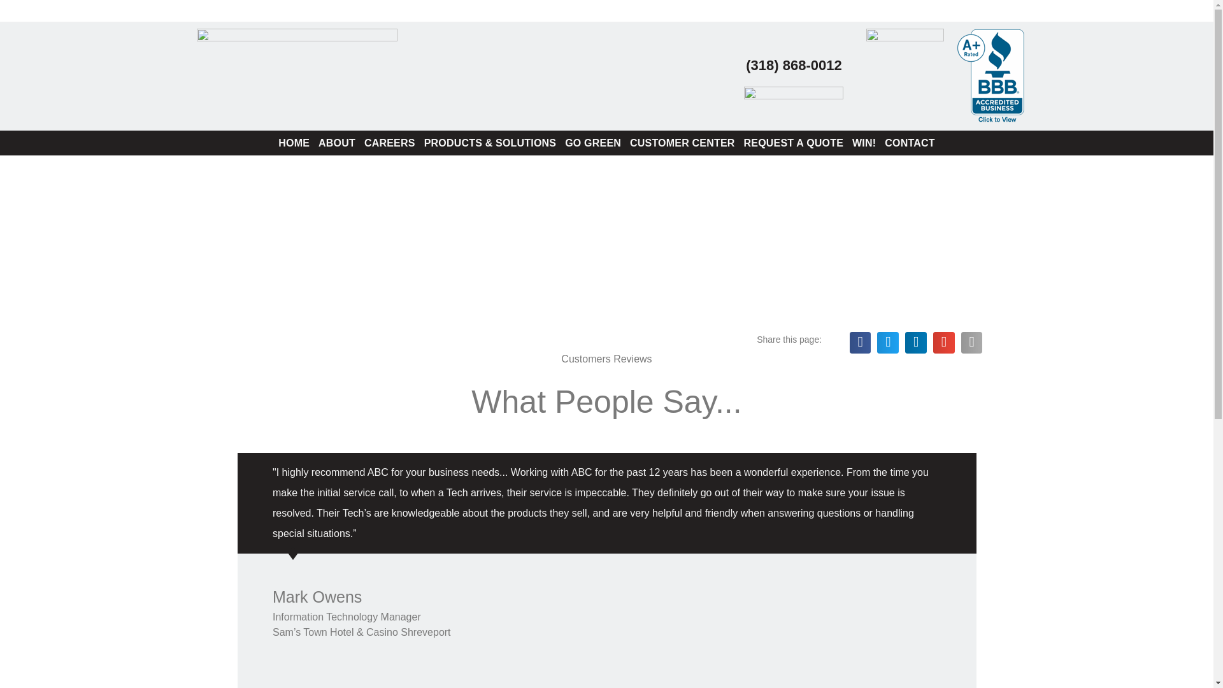  Describe the element at coordinates (860, 10) in the screenshot. I see `Enter a Meter Read` at that location.